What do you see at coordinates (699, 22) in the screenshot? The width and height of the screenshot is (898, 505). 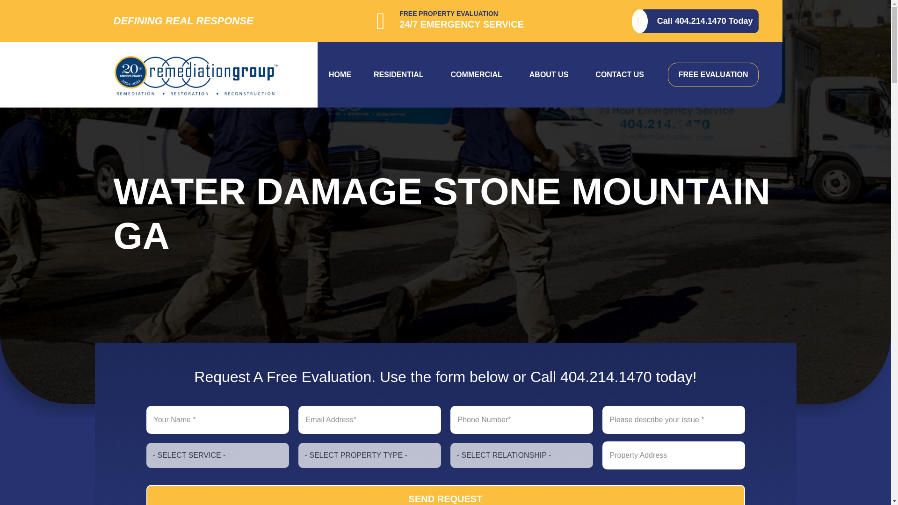 I see `Call 404.214.1470 Today` at bounding box center [699, 22].